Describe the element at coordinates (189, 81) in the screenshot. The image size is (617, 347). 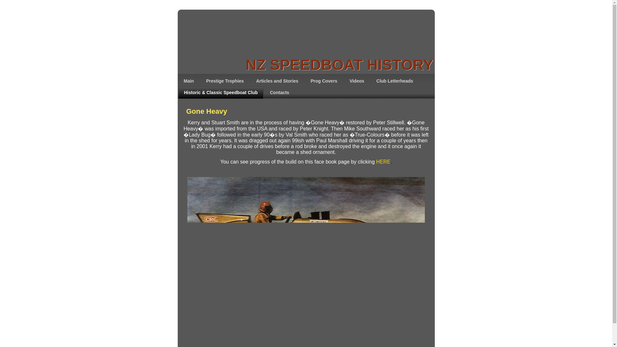
I see `Main` at that location.